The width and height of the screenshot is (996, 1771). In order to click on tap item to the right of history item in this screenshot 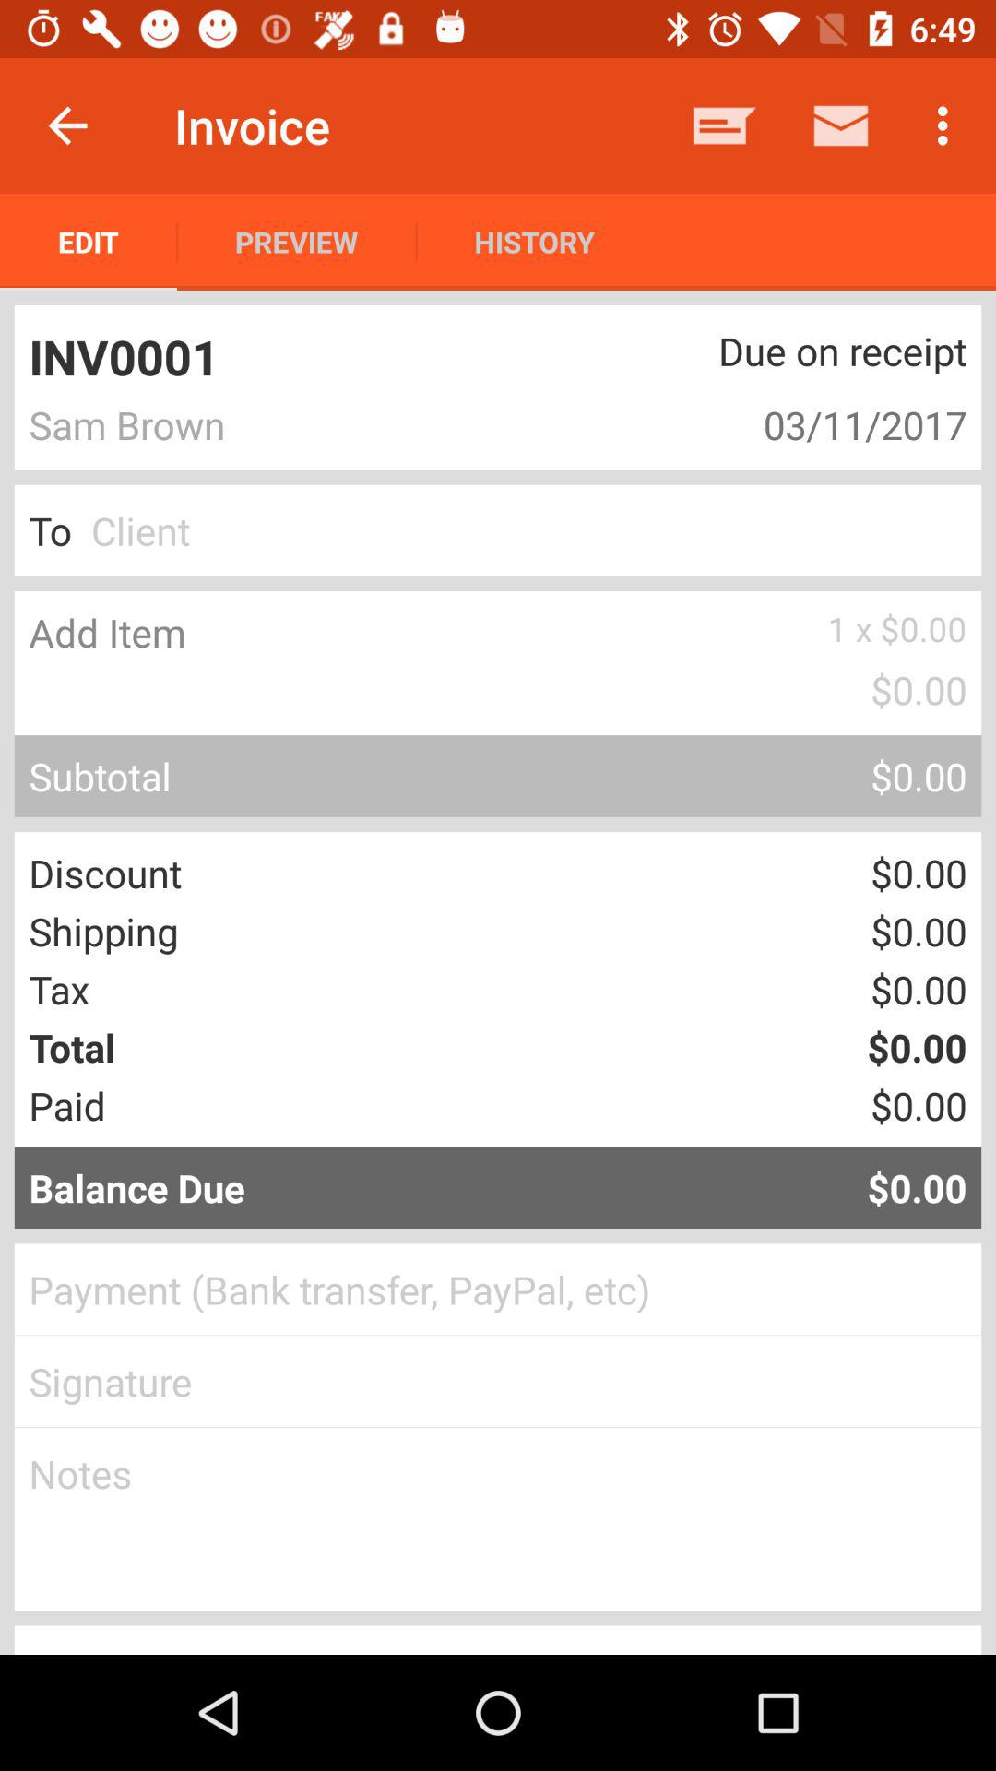, I will do `click(725, 125)`.